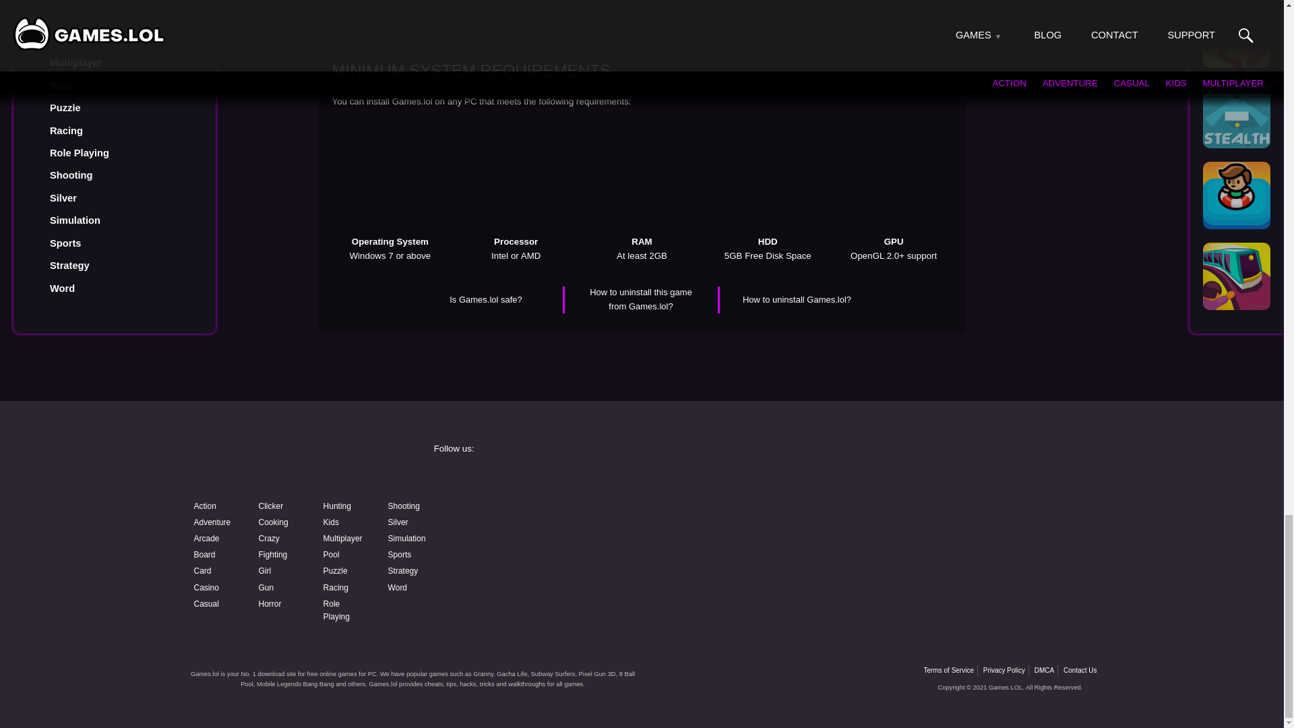  Describe the element at coordinates (536, 480) in the screenshot. I see `Facebook` at that location.